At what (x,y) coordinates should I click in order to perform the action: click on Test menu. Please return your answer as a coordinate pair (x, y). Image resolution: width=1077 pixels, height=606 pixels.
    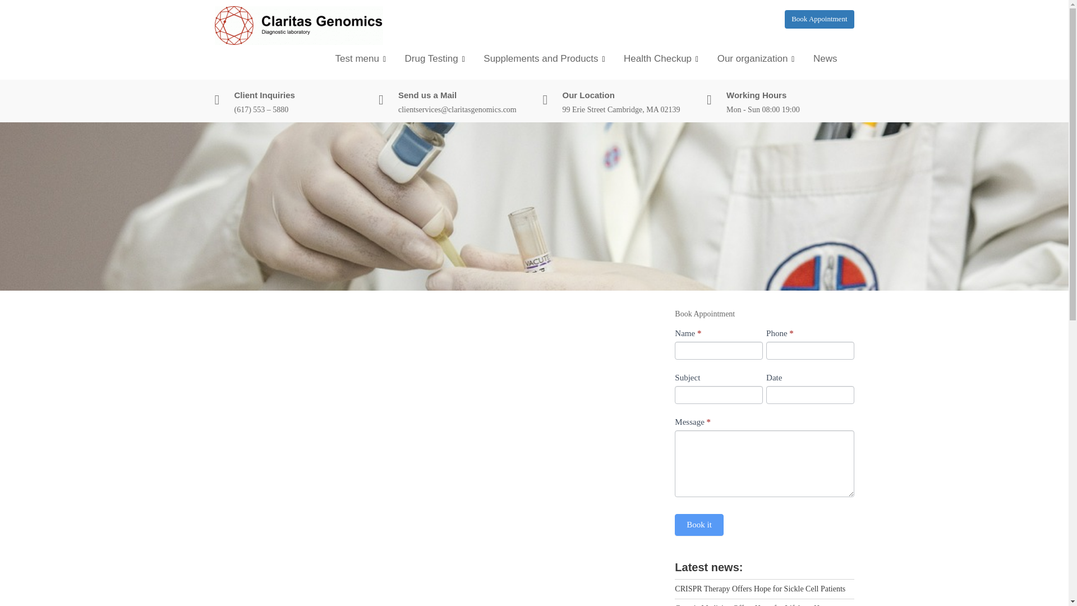
    Looking at the image, I should click on (360, 58).